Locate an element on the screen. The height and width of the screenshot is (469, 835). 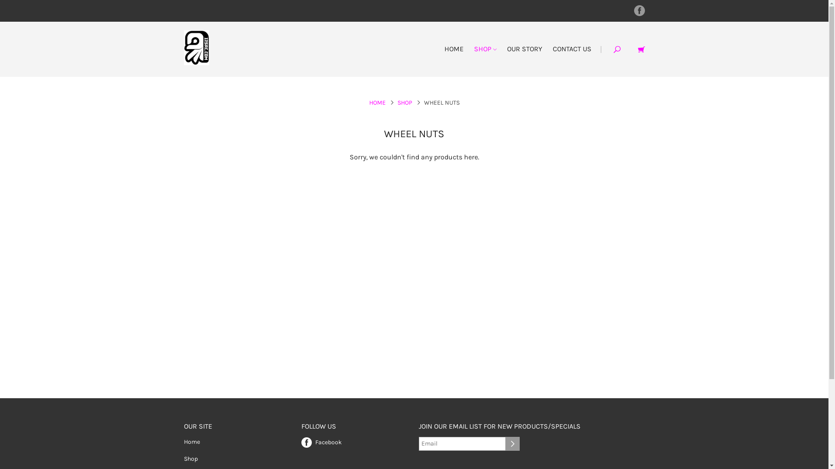
HOME is located at coordinates (377, 102).